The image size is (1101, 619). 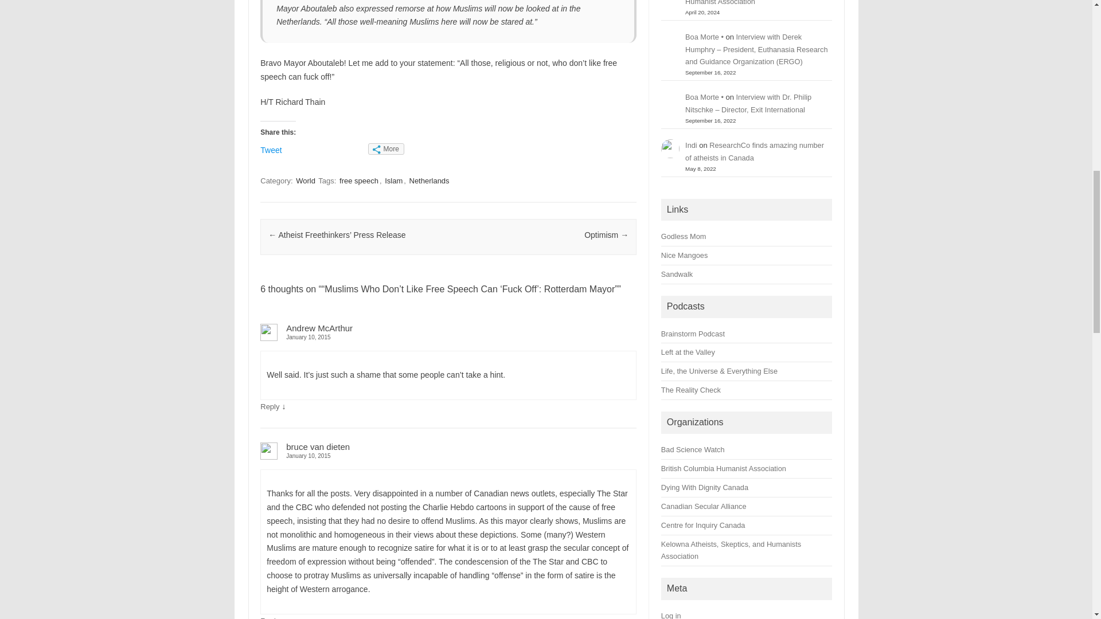 What do you see at coordinates (319, 328) in the screenshot?
I see `Andrew McArthur` at bounding box center [319, 328].